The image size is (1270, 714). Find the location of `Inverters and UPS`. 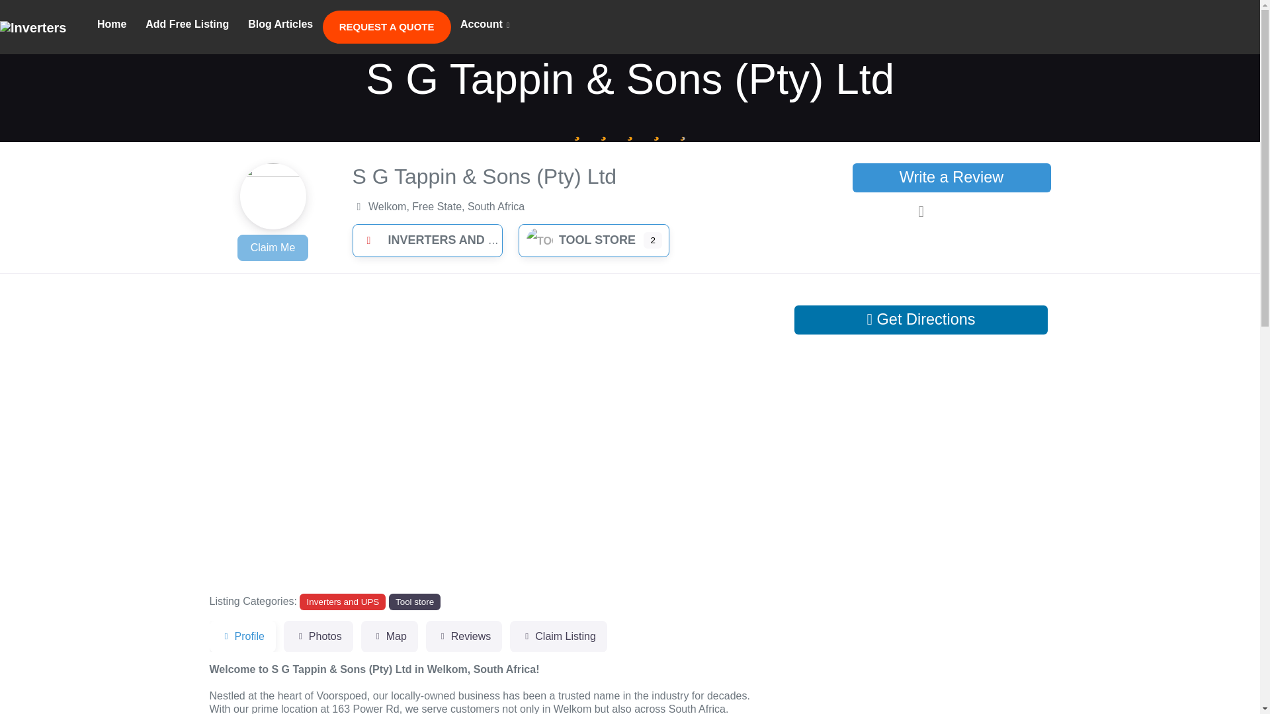

Inverters and UPS is located at coordinates (343, 602).